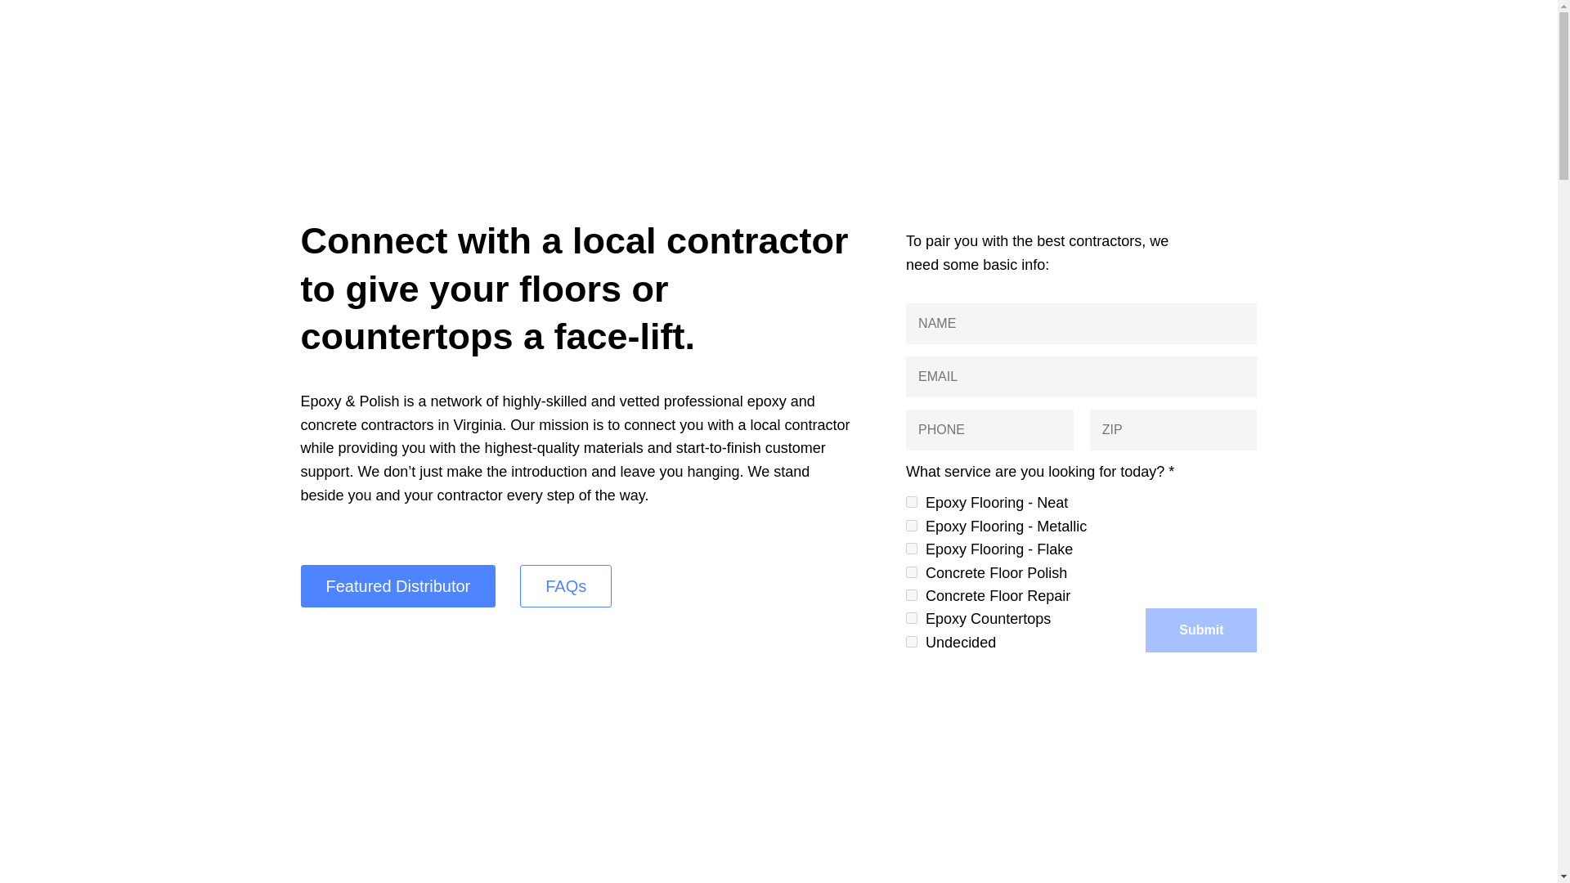 The image size is (1570, 883). What do you see at coordinates (911, 641) in the screenshot?
I see `Undecided` at bounding box center [911, 641].